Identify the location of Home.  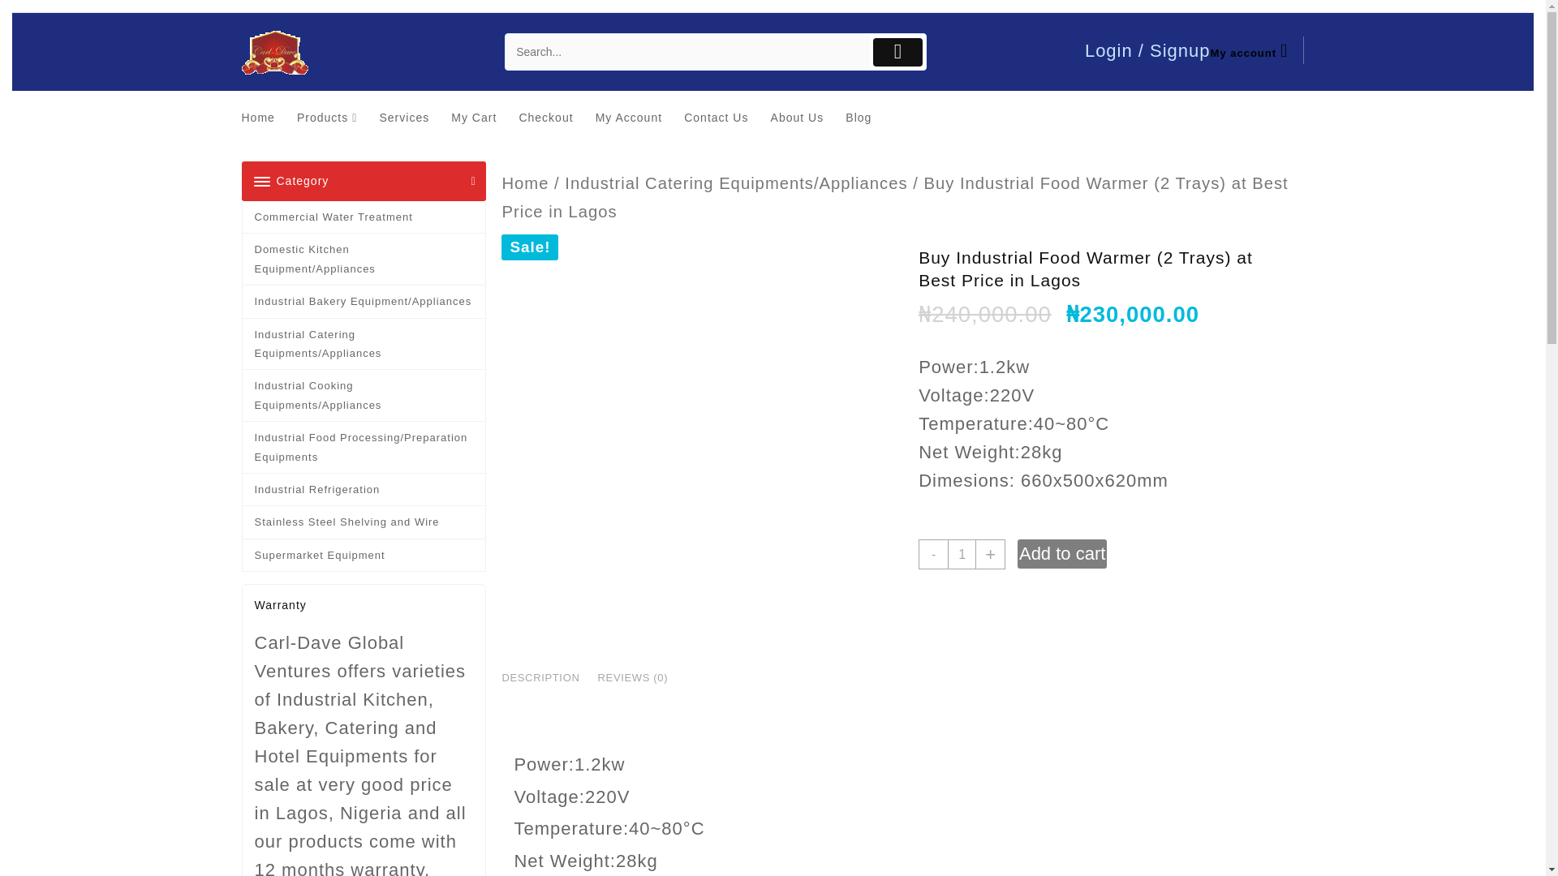
(266, 117).